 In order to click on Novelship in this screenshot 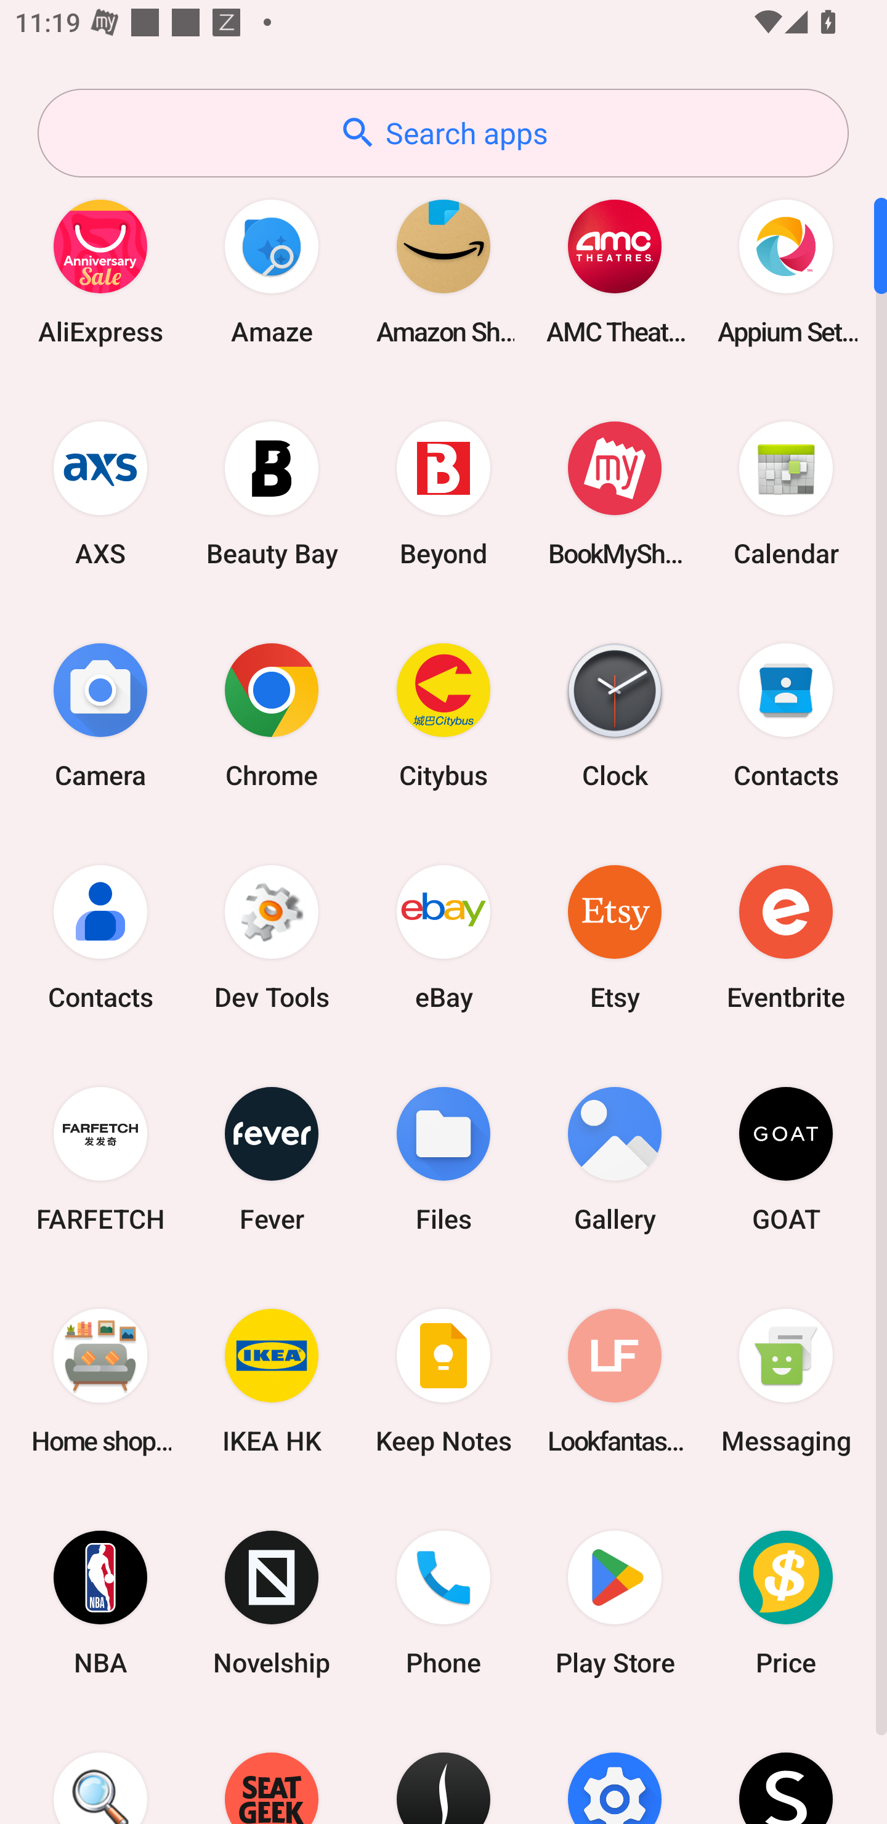, I will do `click(272, 1603)`.